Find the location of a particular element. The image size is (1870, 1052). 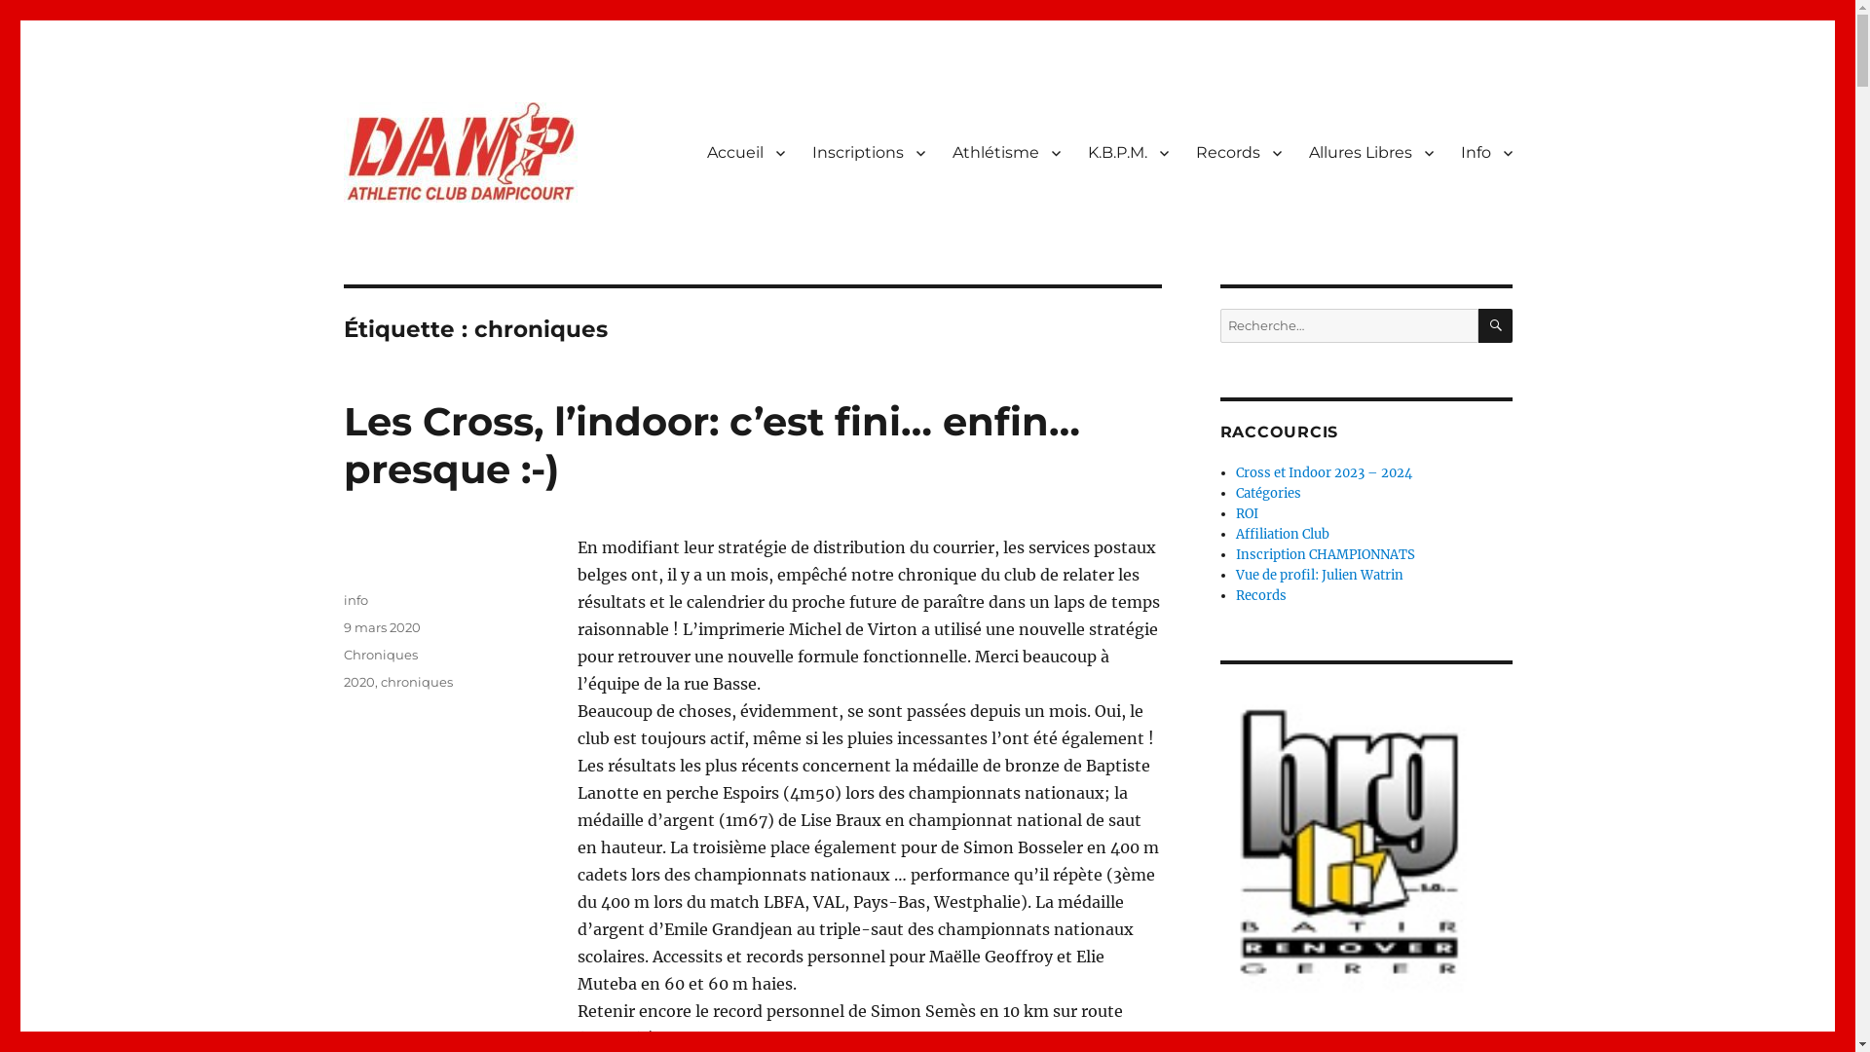

Inscription CHAMPIONNATS is located at coordinates (1326, 555).